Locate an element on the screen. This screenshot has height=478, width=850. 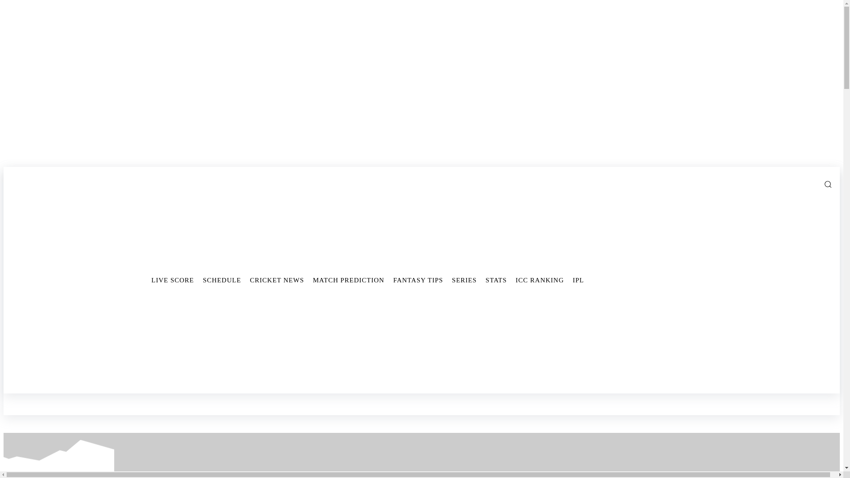
LIVE SCORE is located at coordinates (173, 280).